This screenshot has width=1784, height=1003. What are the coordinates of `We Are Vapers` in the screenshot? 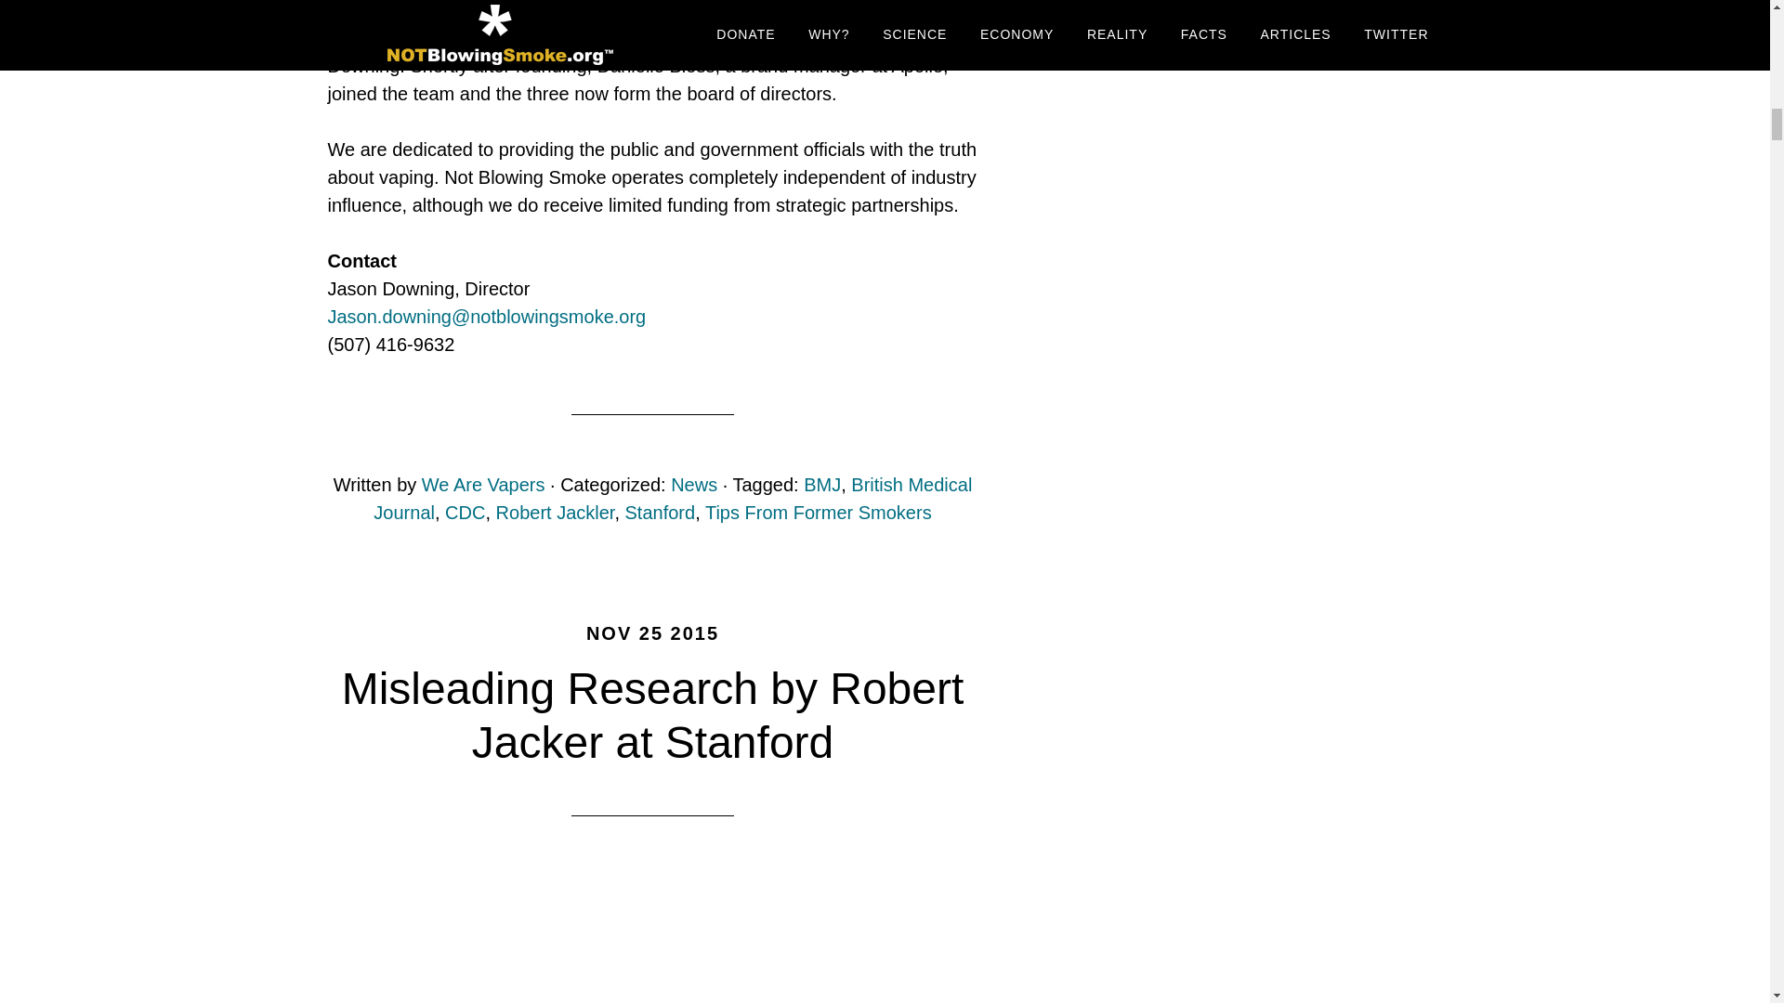 It's located at (483, 485).